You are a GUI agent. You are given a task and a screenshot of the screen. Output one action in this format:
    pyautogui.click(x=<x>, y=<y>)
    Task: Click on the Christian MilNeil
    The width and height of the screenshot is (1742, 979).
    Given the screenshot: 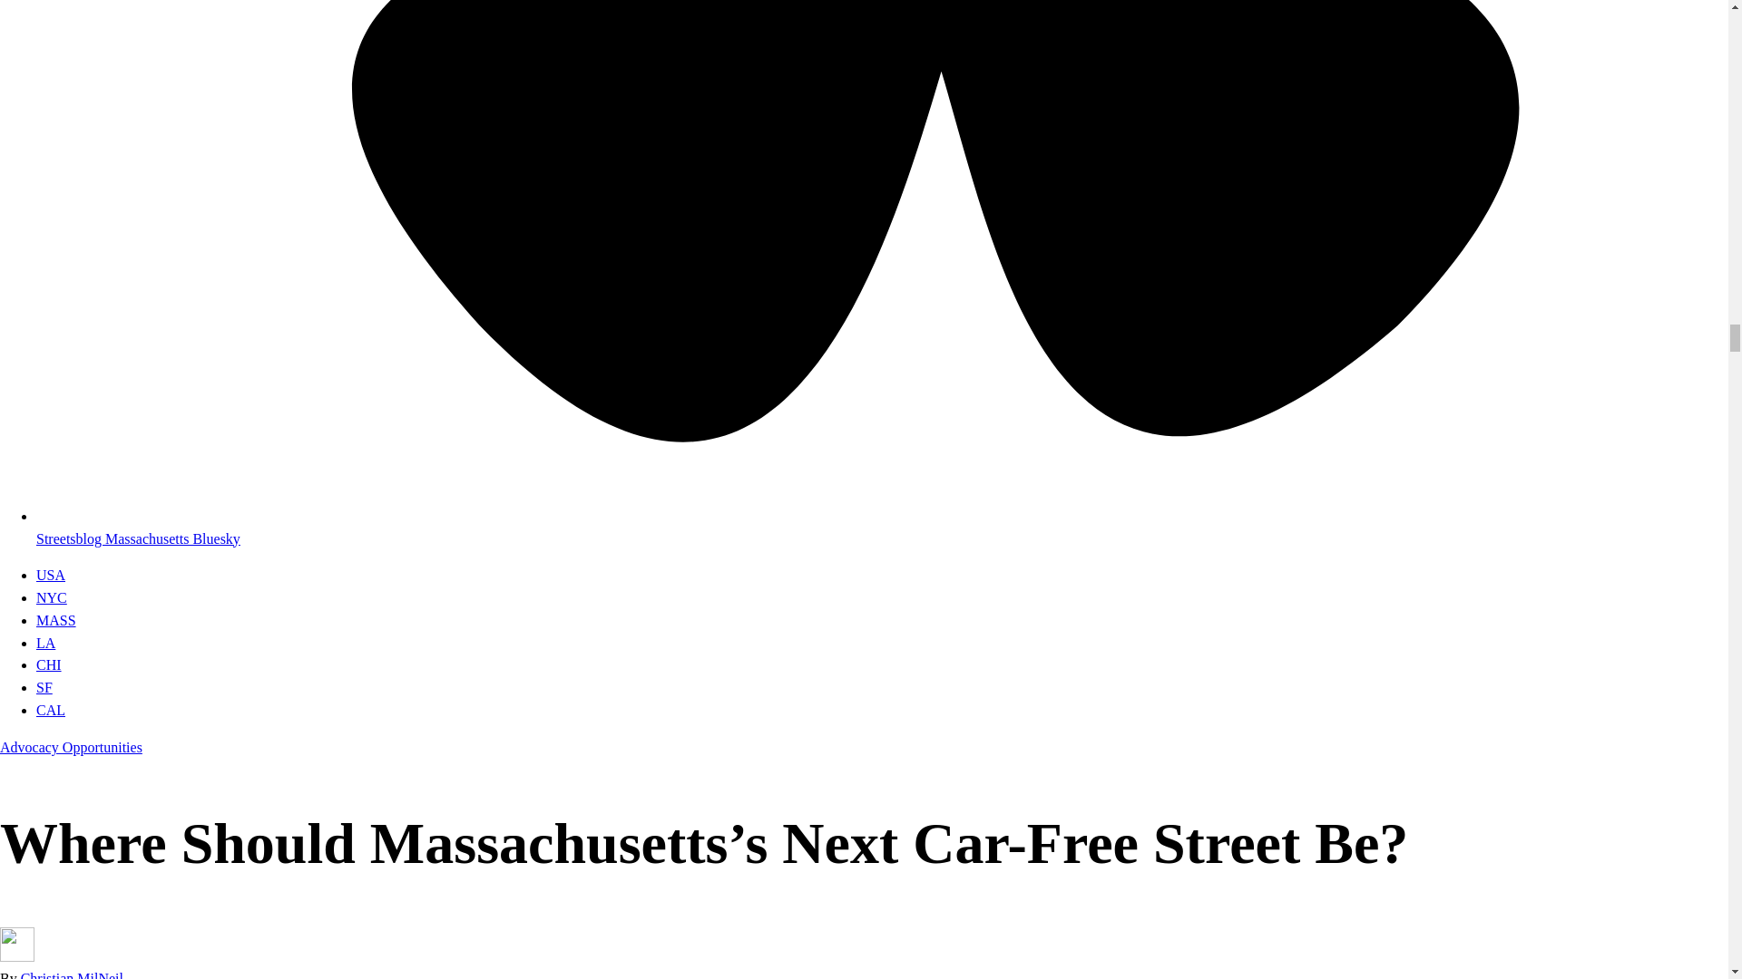 What is the action you would take?
    pyautogui.click(x=73, y=975)
    